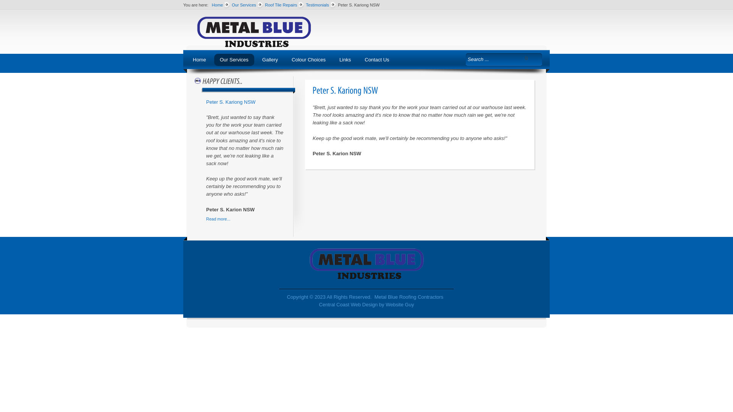  I want to click on Home, so click(199, 60).